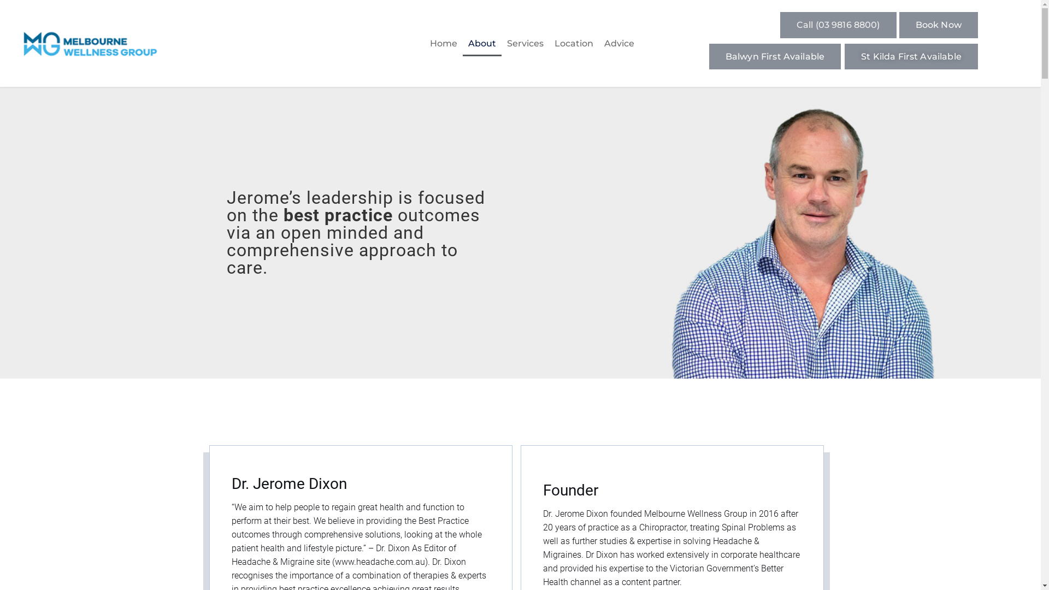  Describe the element at coordinates (775, 57) in the screenshot. I see `Balwyn First Available` at that location.